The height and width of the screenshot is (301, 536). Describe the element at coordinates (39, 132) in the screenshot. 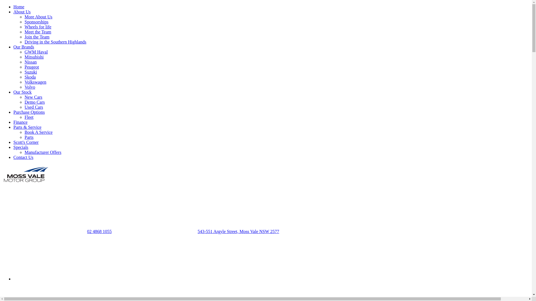

I see `Book A Service` at that location.